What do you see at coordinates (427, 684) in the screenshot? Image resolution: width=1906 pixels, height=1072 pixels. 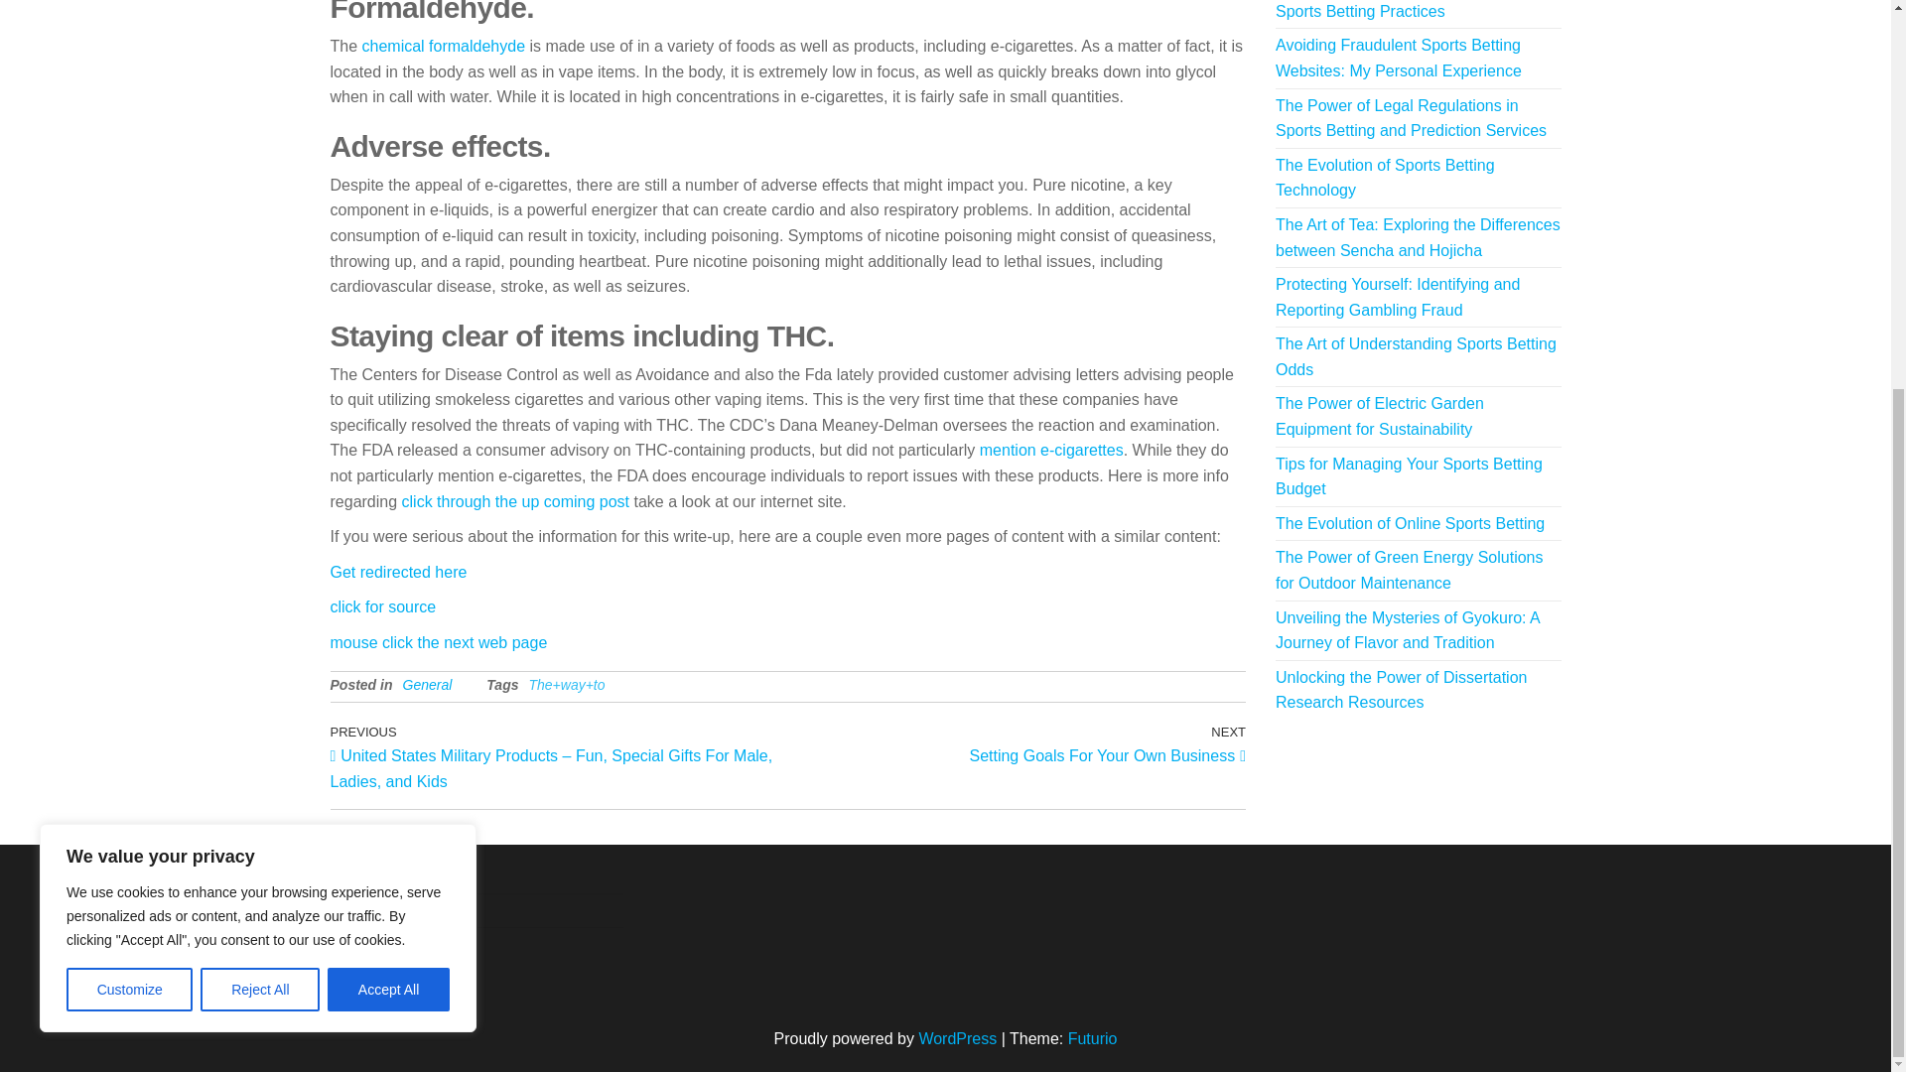 I see `Customize` at bounding box center [427, 684].